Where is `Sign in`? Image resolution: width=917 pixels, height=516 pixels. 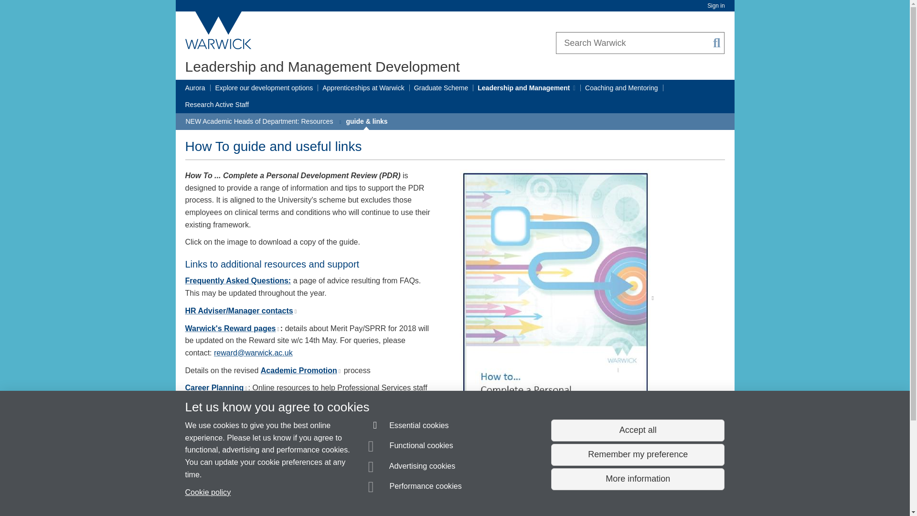 Sign in is located at coordinates (715, 6).